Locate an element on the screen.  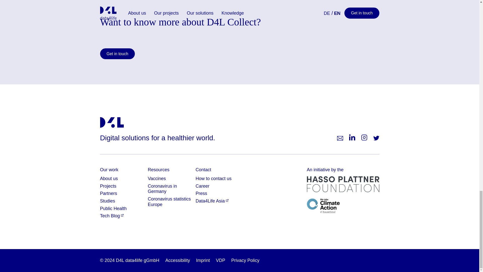
An initiative by the is located at coordinates (343, 179).